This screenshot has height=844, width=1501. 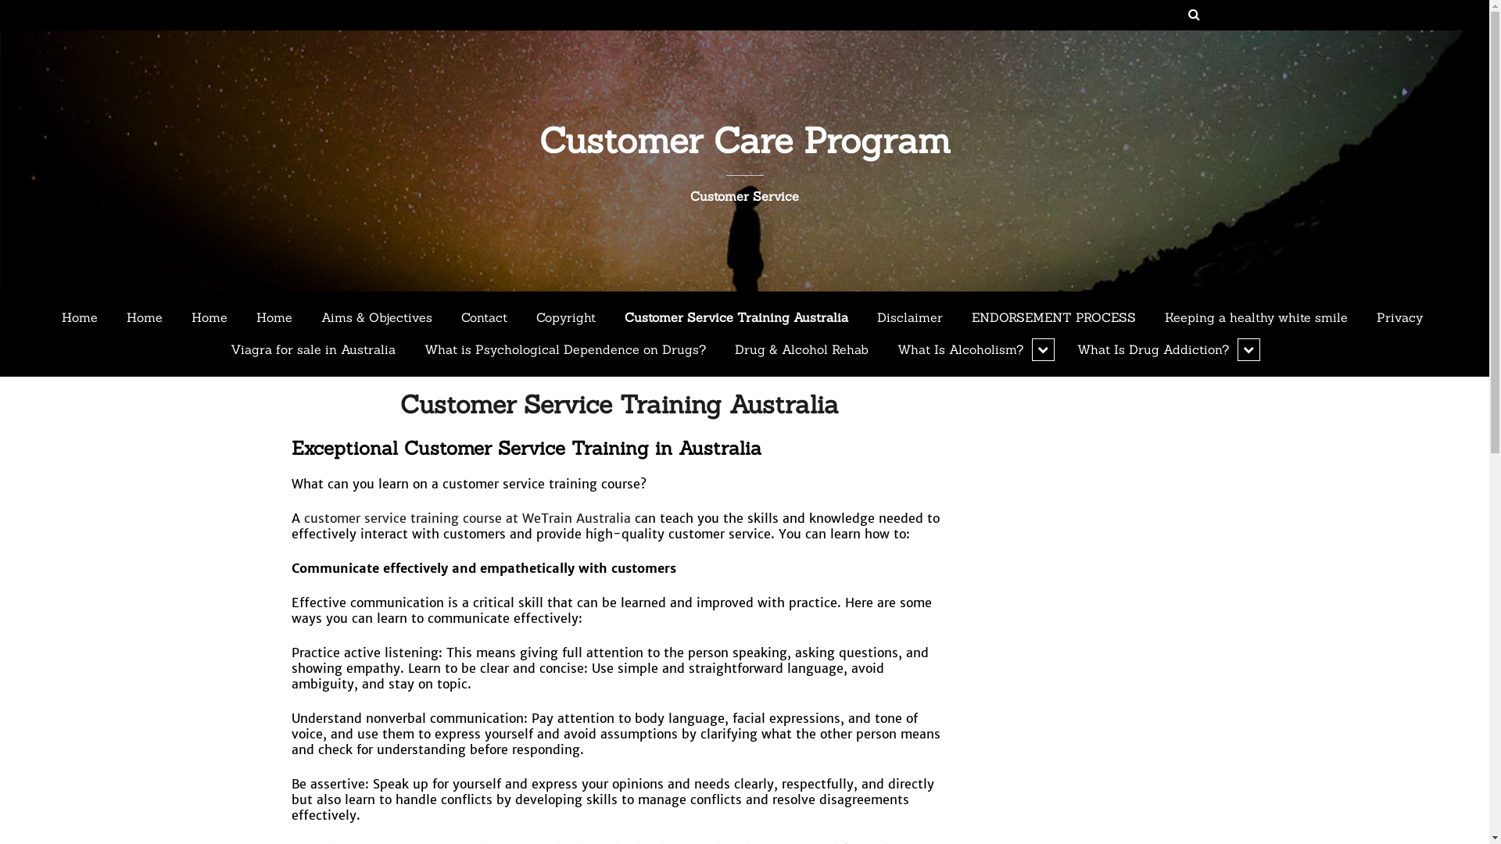 I want to click on Disclaimer, so click(x=910, y=318).